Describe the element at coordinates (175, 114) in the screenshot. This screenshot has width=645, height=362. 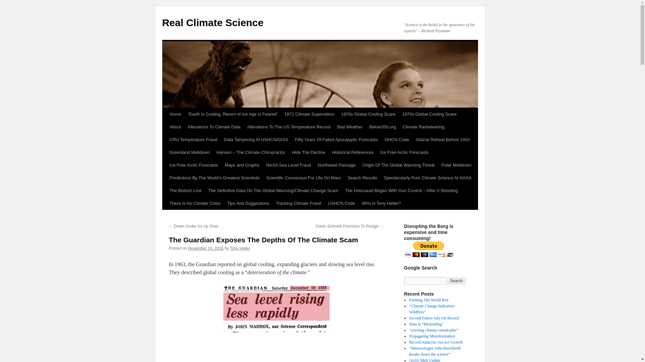
I see `Home` at that location.